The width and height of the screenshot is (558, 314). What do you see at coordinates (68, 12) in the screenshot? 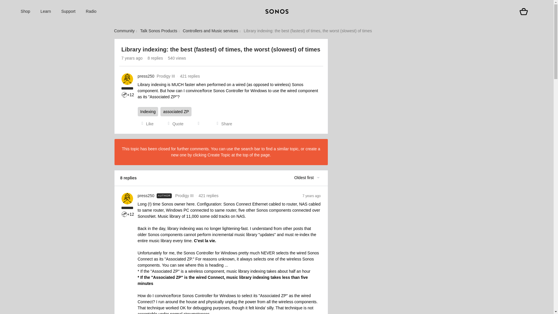
I see `Support` at bounding box center [68, 12].